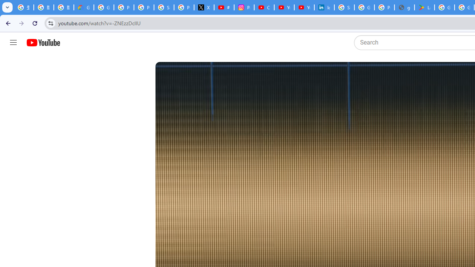 Image resolution: width=475 pixels, height=267 pixels. Describe the element at coordinates (43, 43) in the screenshot. I see `YouTube Home` at that location.